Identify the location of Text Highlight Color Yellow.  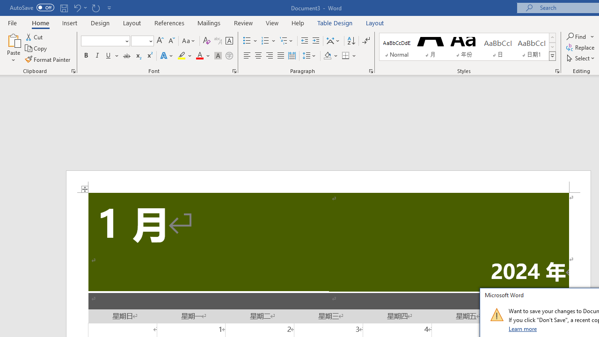
(182, 56).